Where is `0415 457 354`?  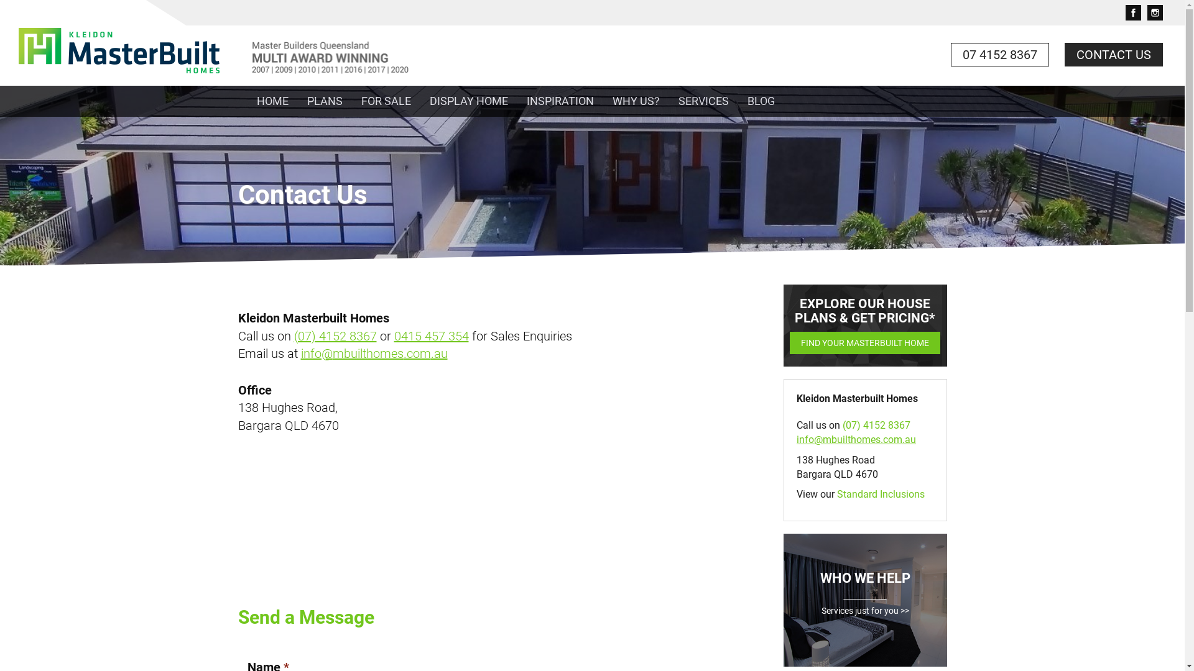
0415 457 354 is located at coordinates (432, 336).